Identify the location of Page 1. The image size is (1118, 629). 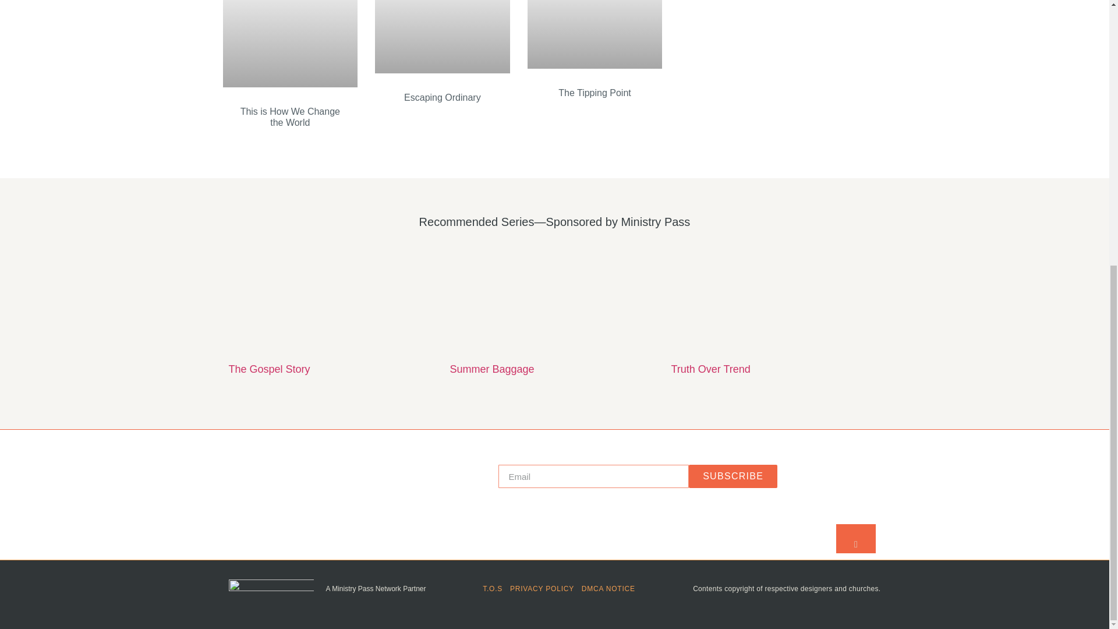
(349, 472).